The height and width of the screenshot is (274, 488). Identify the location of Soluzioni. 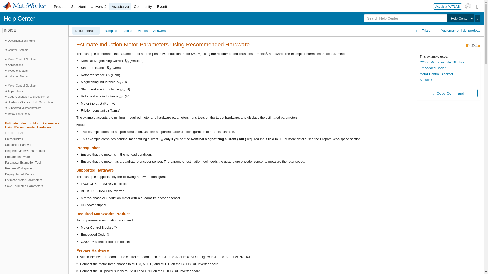
(78, 7).